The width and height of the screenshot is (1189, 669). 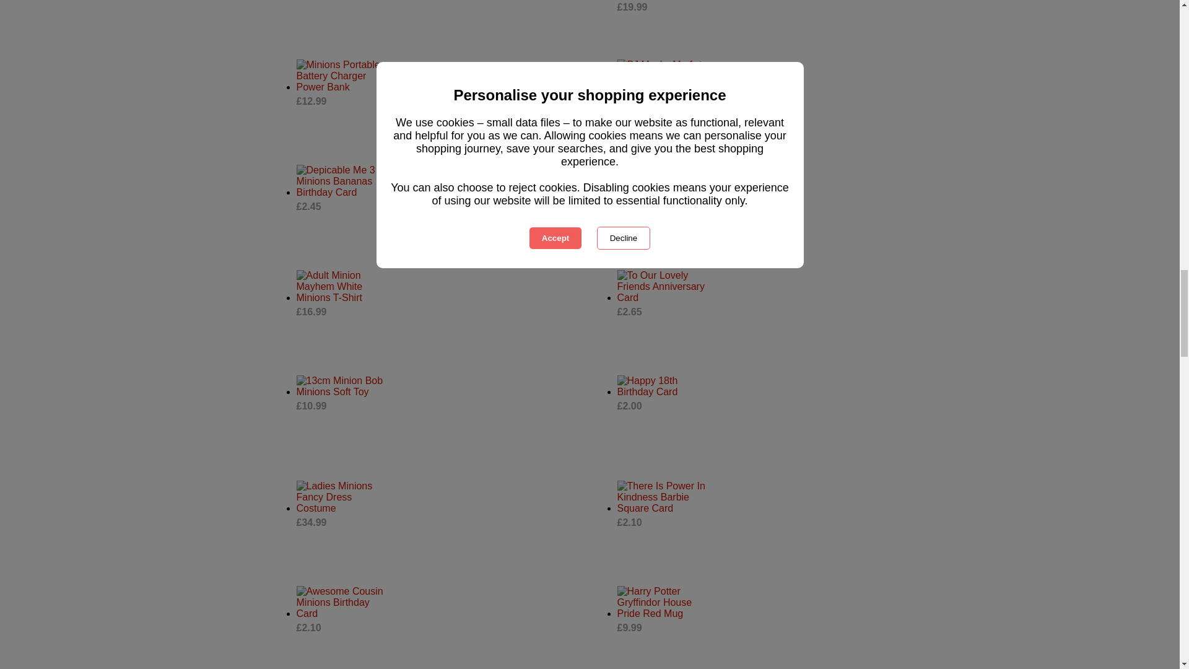 What do you see at coordinates (341, 497) in the screenshot?
I see ` Ladies Minions Fancy Dress Costume` at bounding box center [341, 497].